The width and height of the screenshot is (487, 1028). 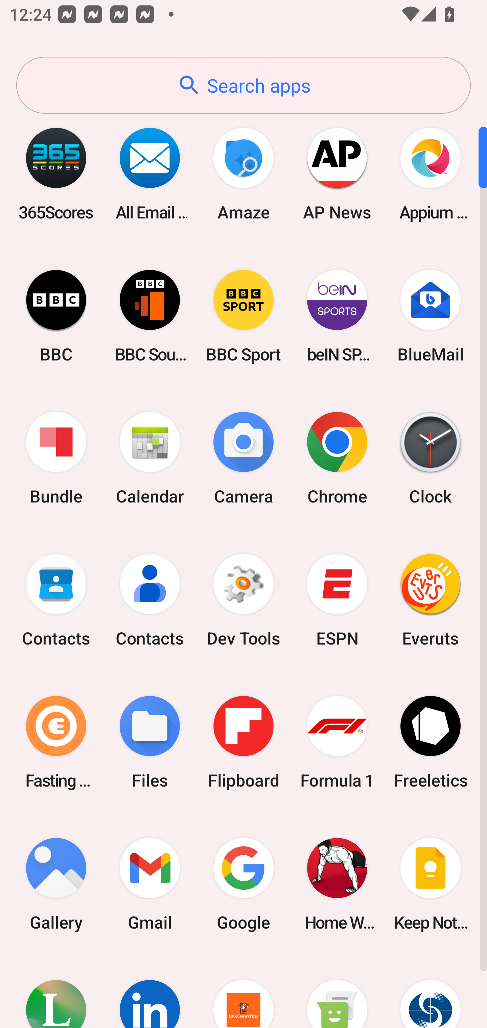 I want to click on Keep Notes, so click(x=431, y=884).